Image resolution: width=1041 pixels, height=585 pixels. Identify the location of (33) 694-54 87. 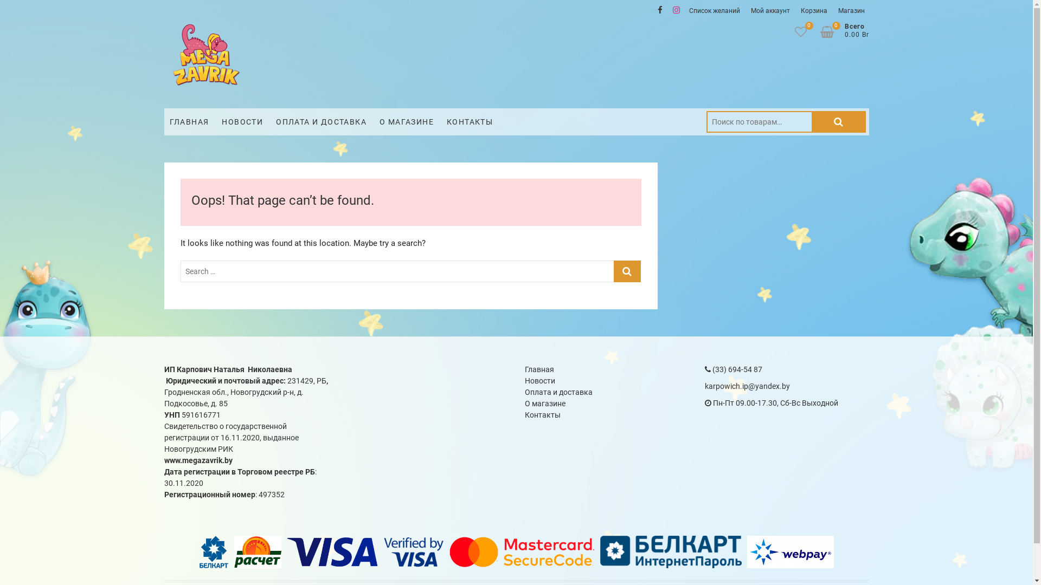
(734, 369).